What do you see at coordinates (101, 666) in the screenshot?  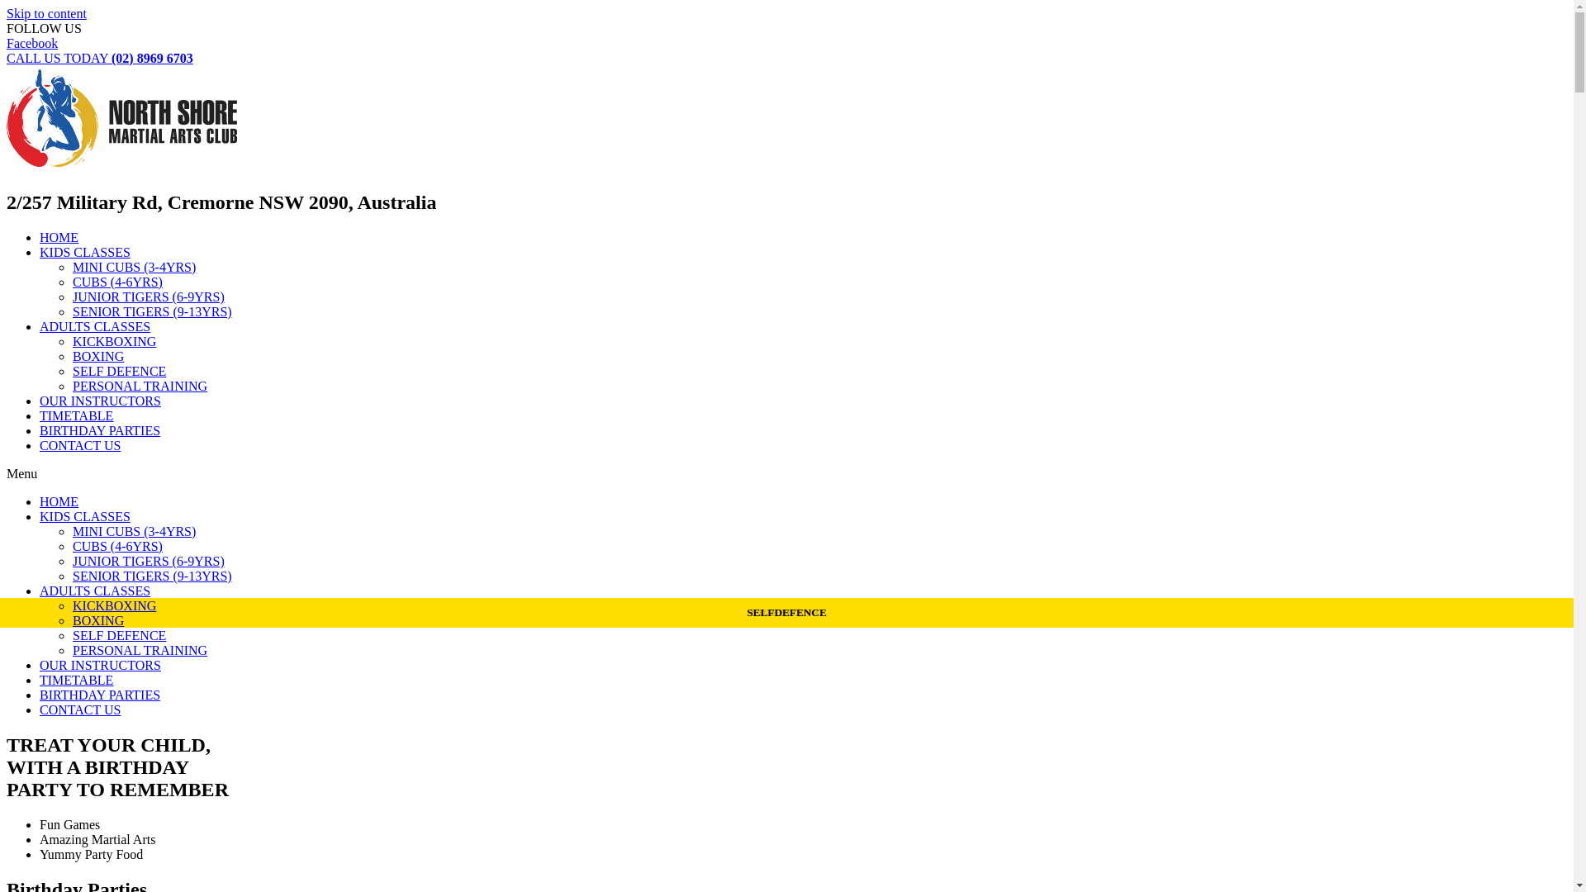 I see `OUR INSTRUCTORS` at bounding box center [101, 666].